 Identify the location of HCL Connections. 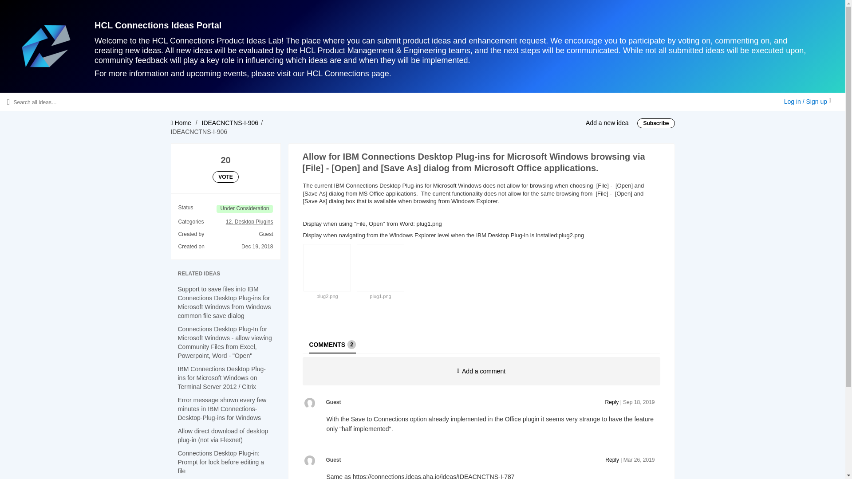
(338, 74).